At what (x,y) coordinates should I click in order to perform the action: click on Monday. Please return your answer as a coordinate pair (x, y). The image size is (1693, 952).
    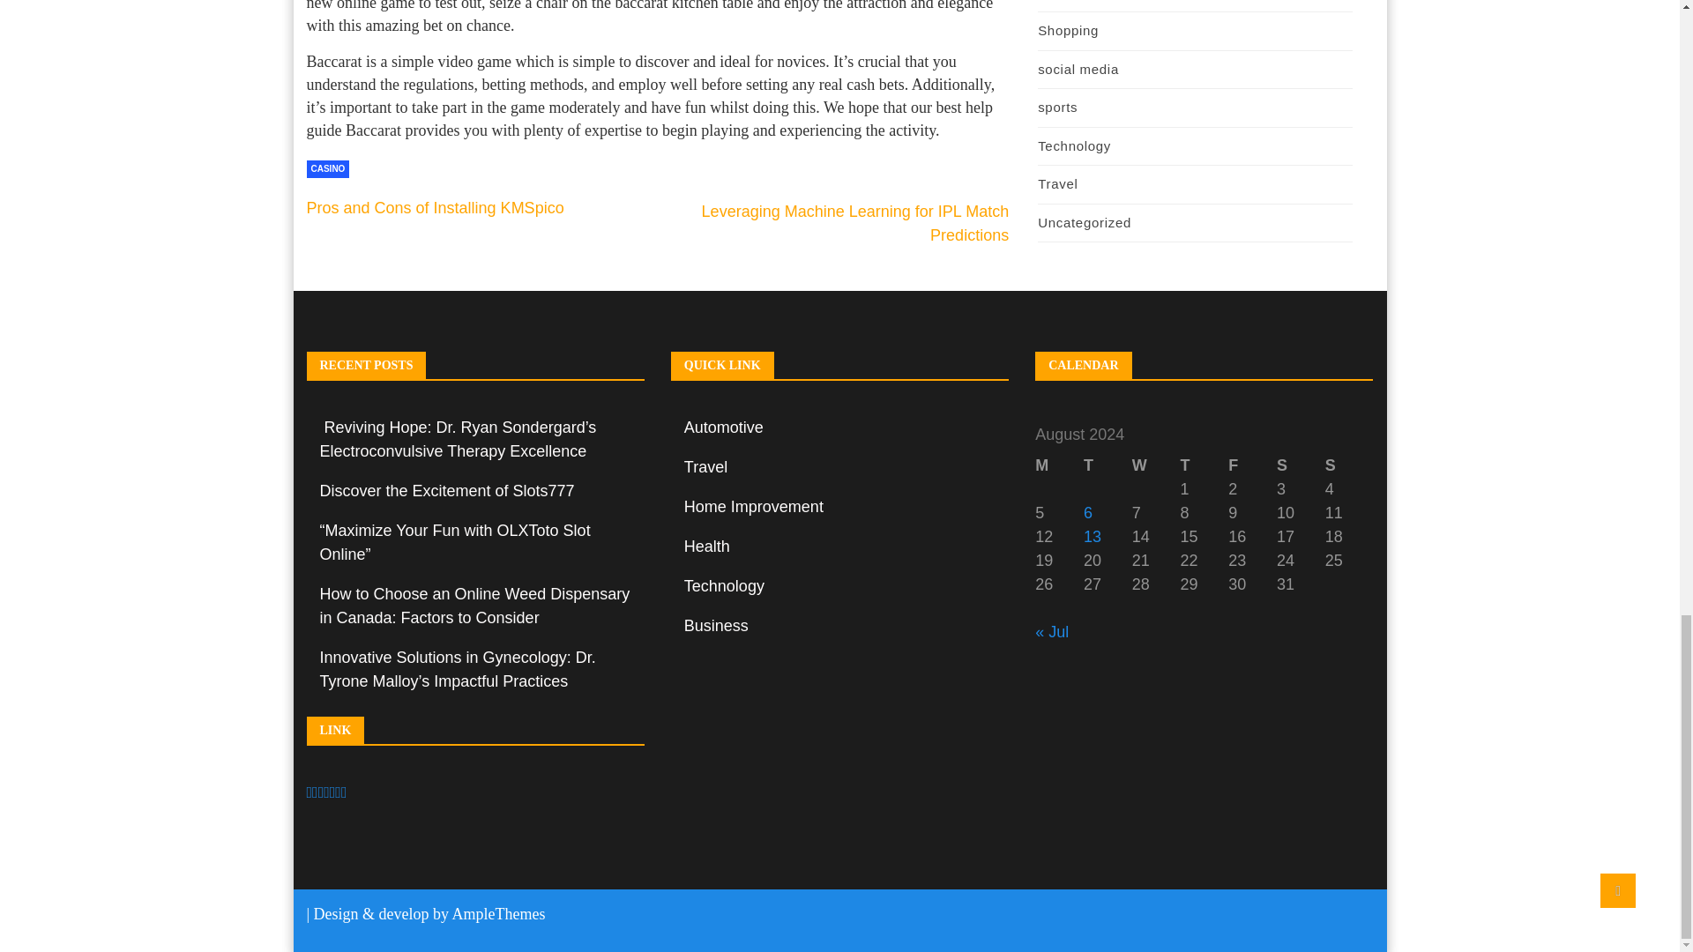
    Looking at the image, I should click on (1058, 465).